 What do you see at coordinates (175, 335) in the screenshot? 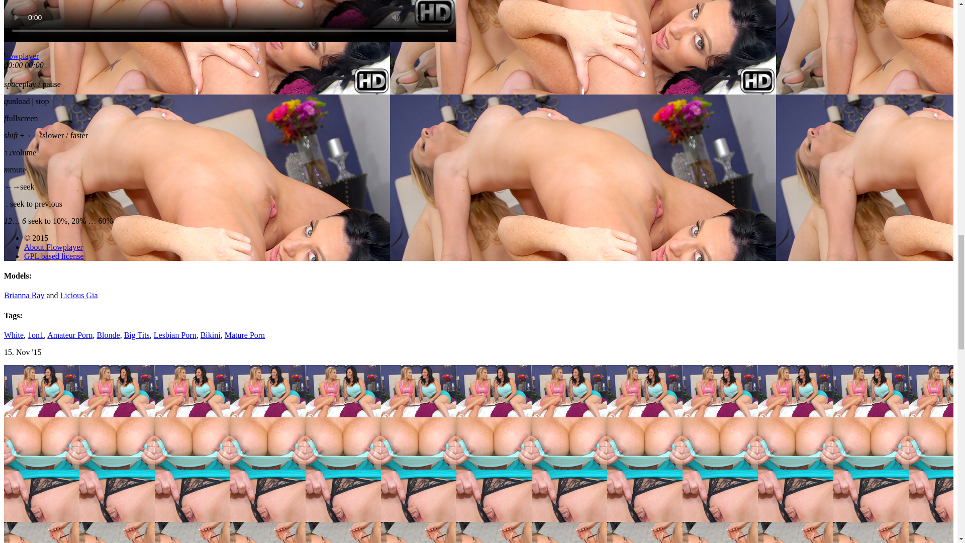
I see `Lesbian Porn` at bounding box center [175, 335].